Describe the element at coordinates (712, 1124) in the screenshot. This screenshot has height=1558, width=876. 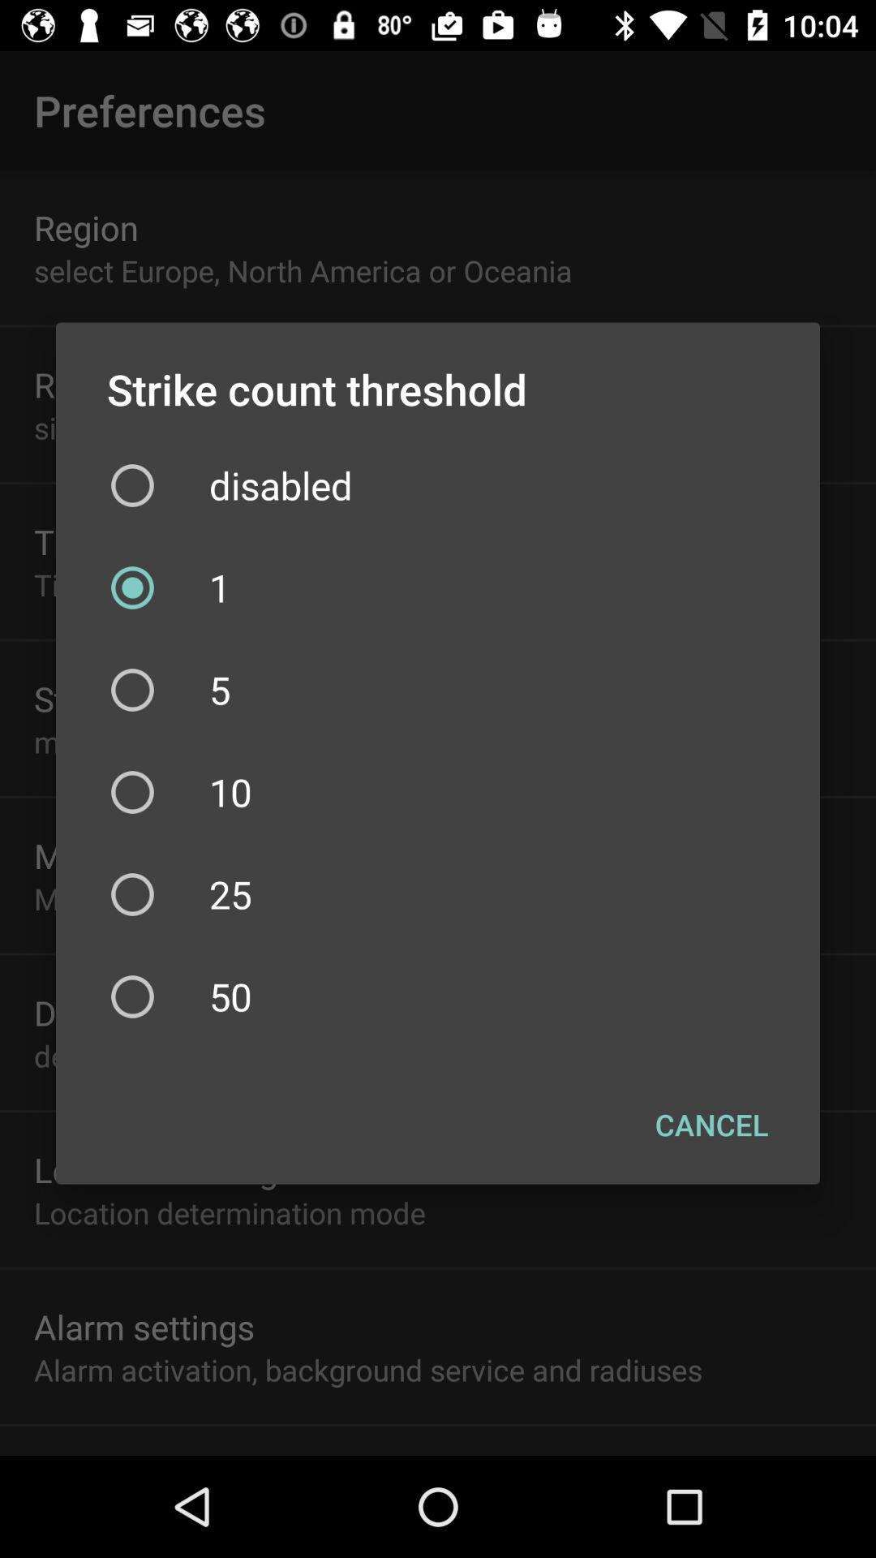
I see `click checkbox below the 50 item` at that location.